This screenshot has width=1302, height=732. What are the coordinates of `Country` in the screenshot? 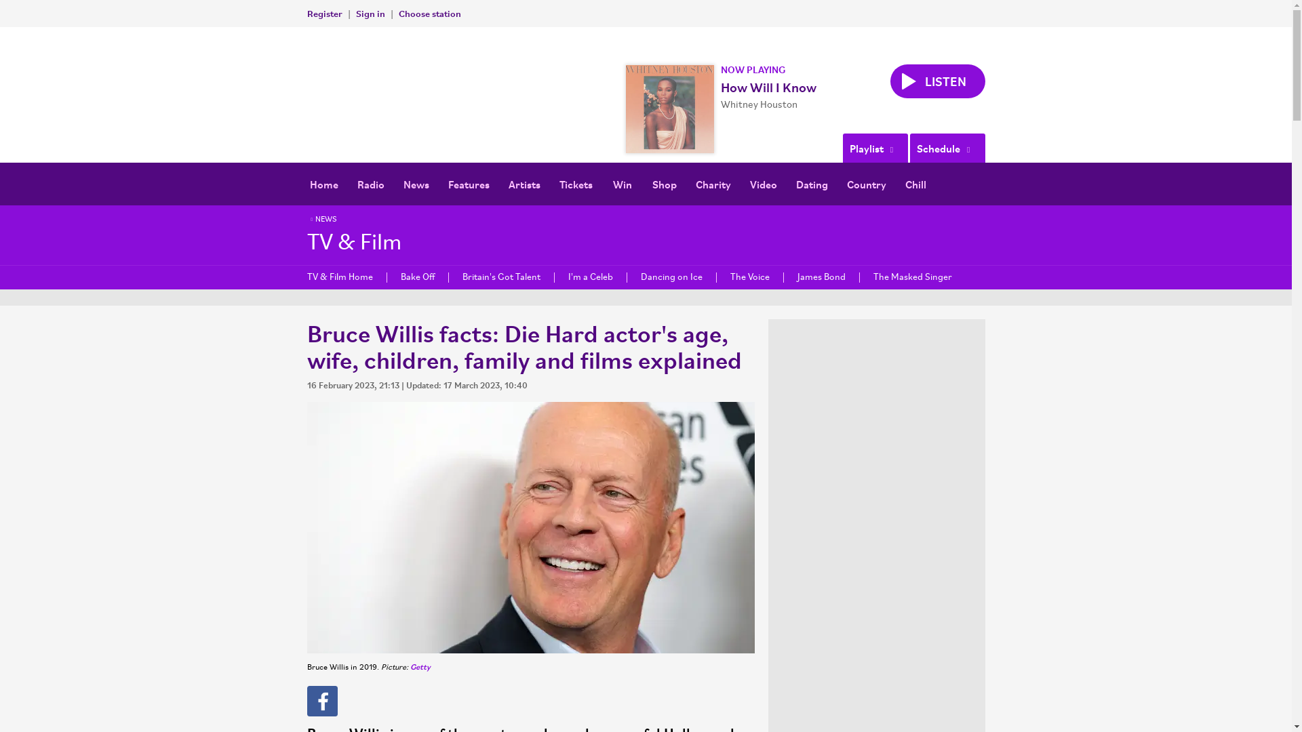 It's located at (866, 184).